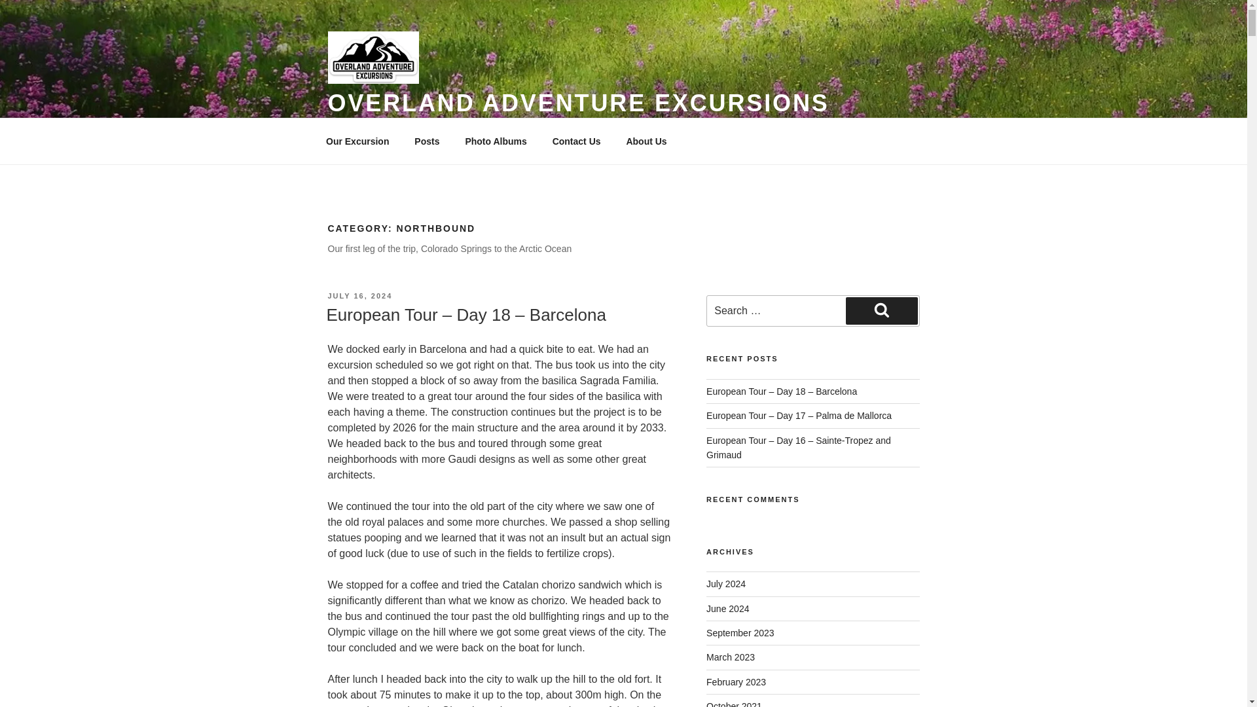 This screenshot has height=707, width=1257. What do you see at coordinates (427, 141) in the screenshot?
I see `Posts` at bounding box center [427, 141].